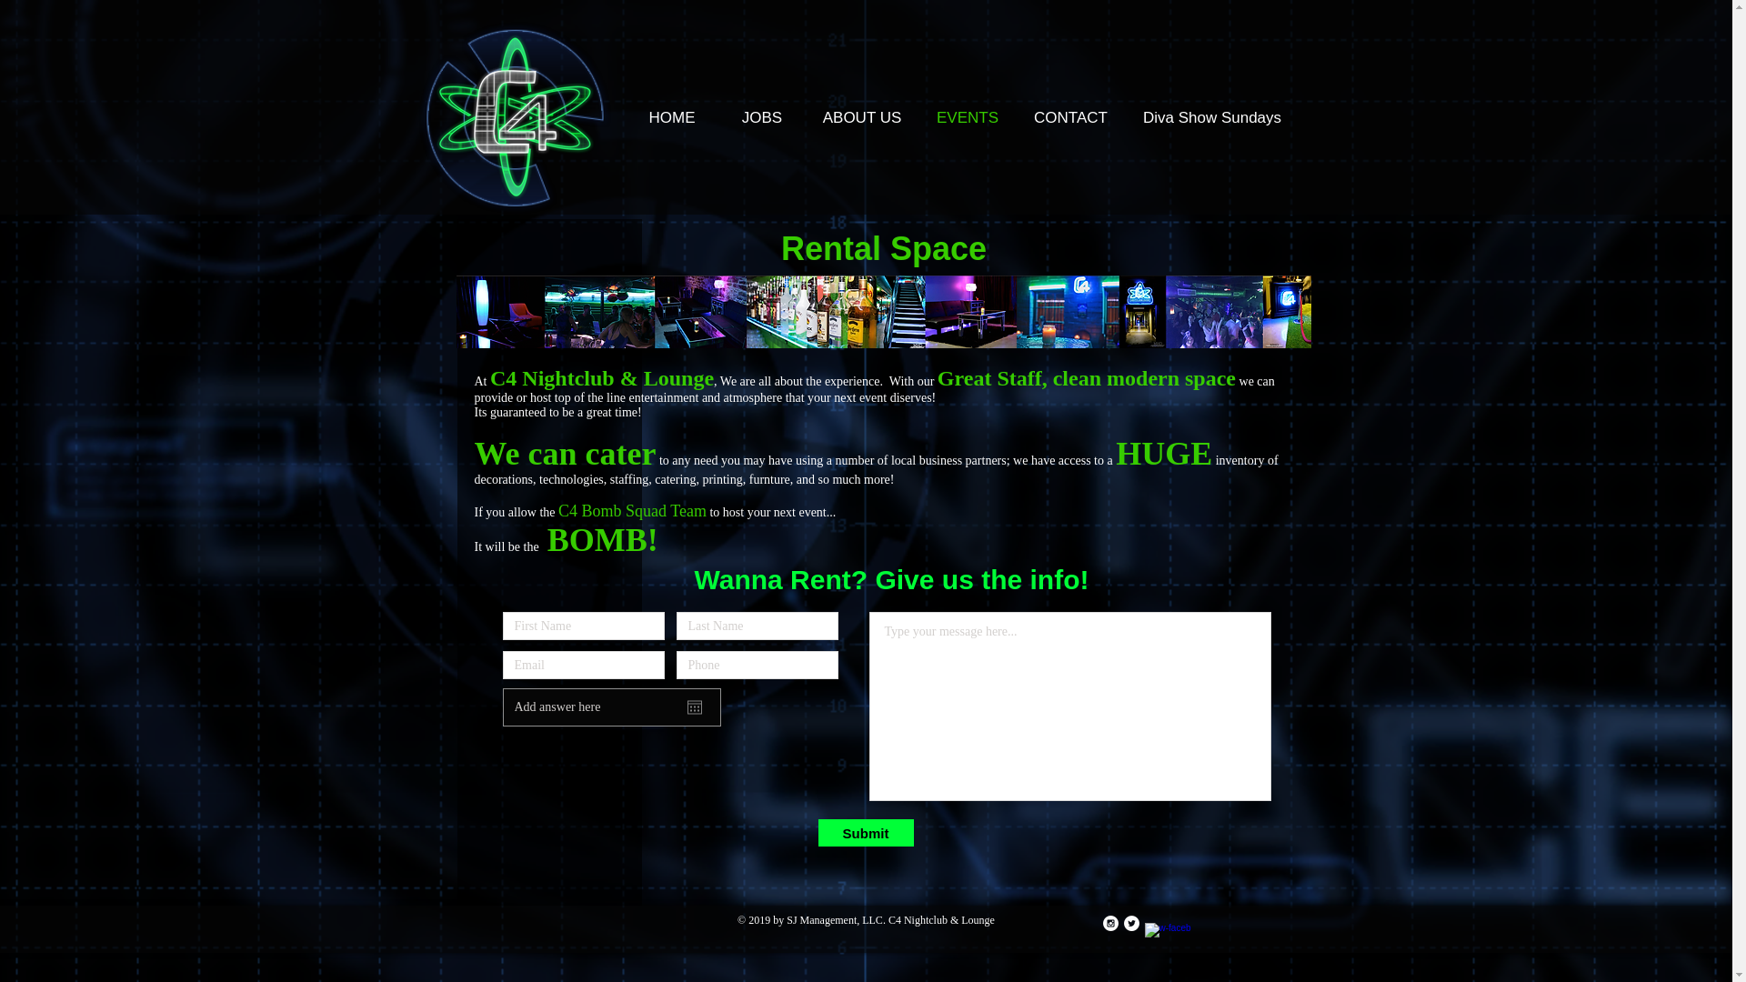 The image size is (1746, 982). What do you see at coordinates (968, 117) in the screenshot?
I see `EVENTS` at bounding box center [968, 117].